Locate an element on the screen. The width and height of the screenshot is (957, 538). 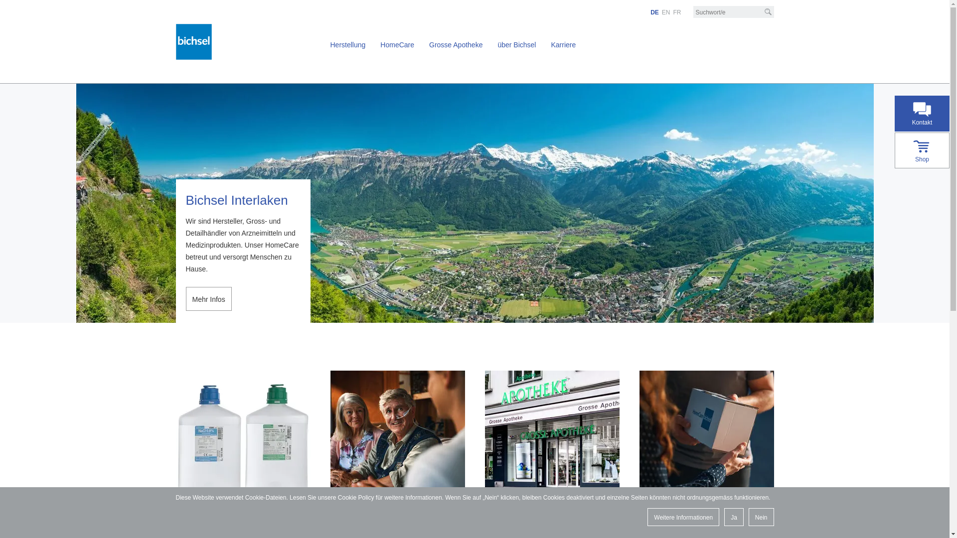
Grosse Apotheke is located at coordinates (456, 45).